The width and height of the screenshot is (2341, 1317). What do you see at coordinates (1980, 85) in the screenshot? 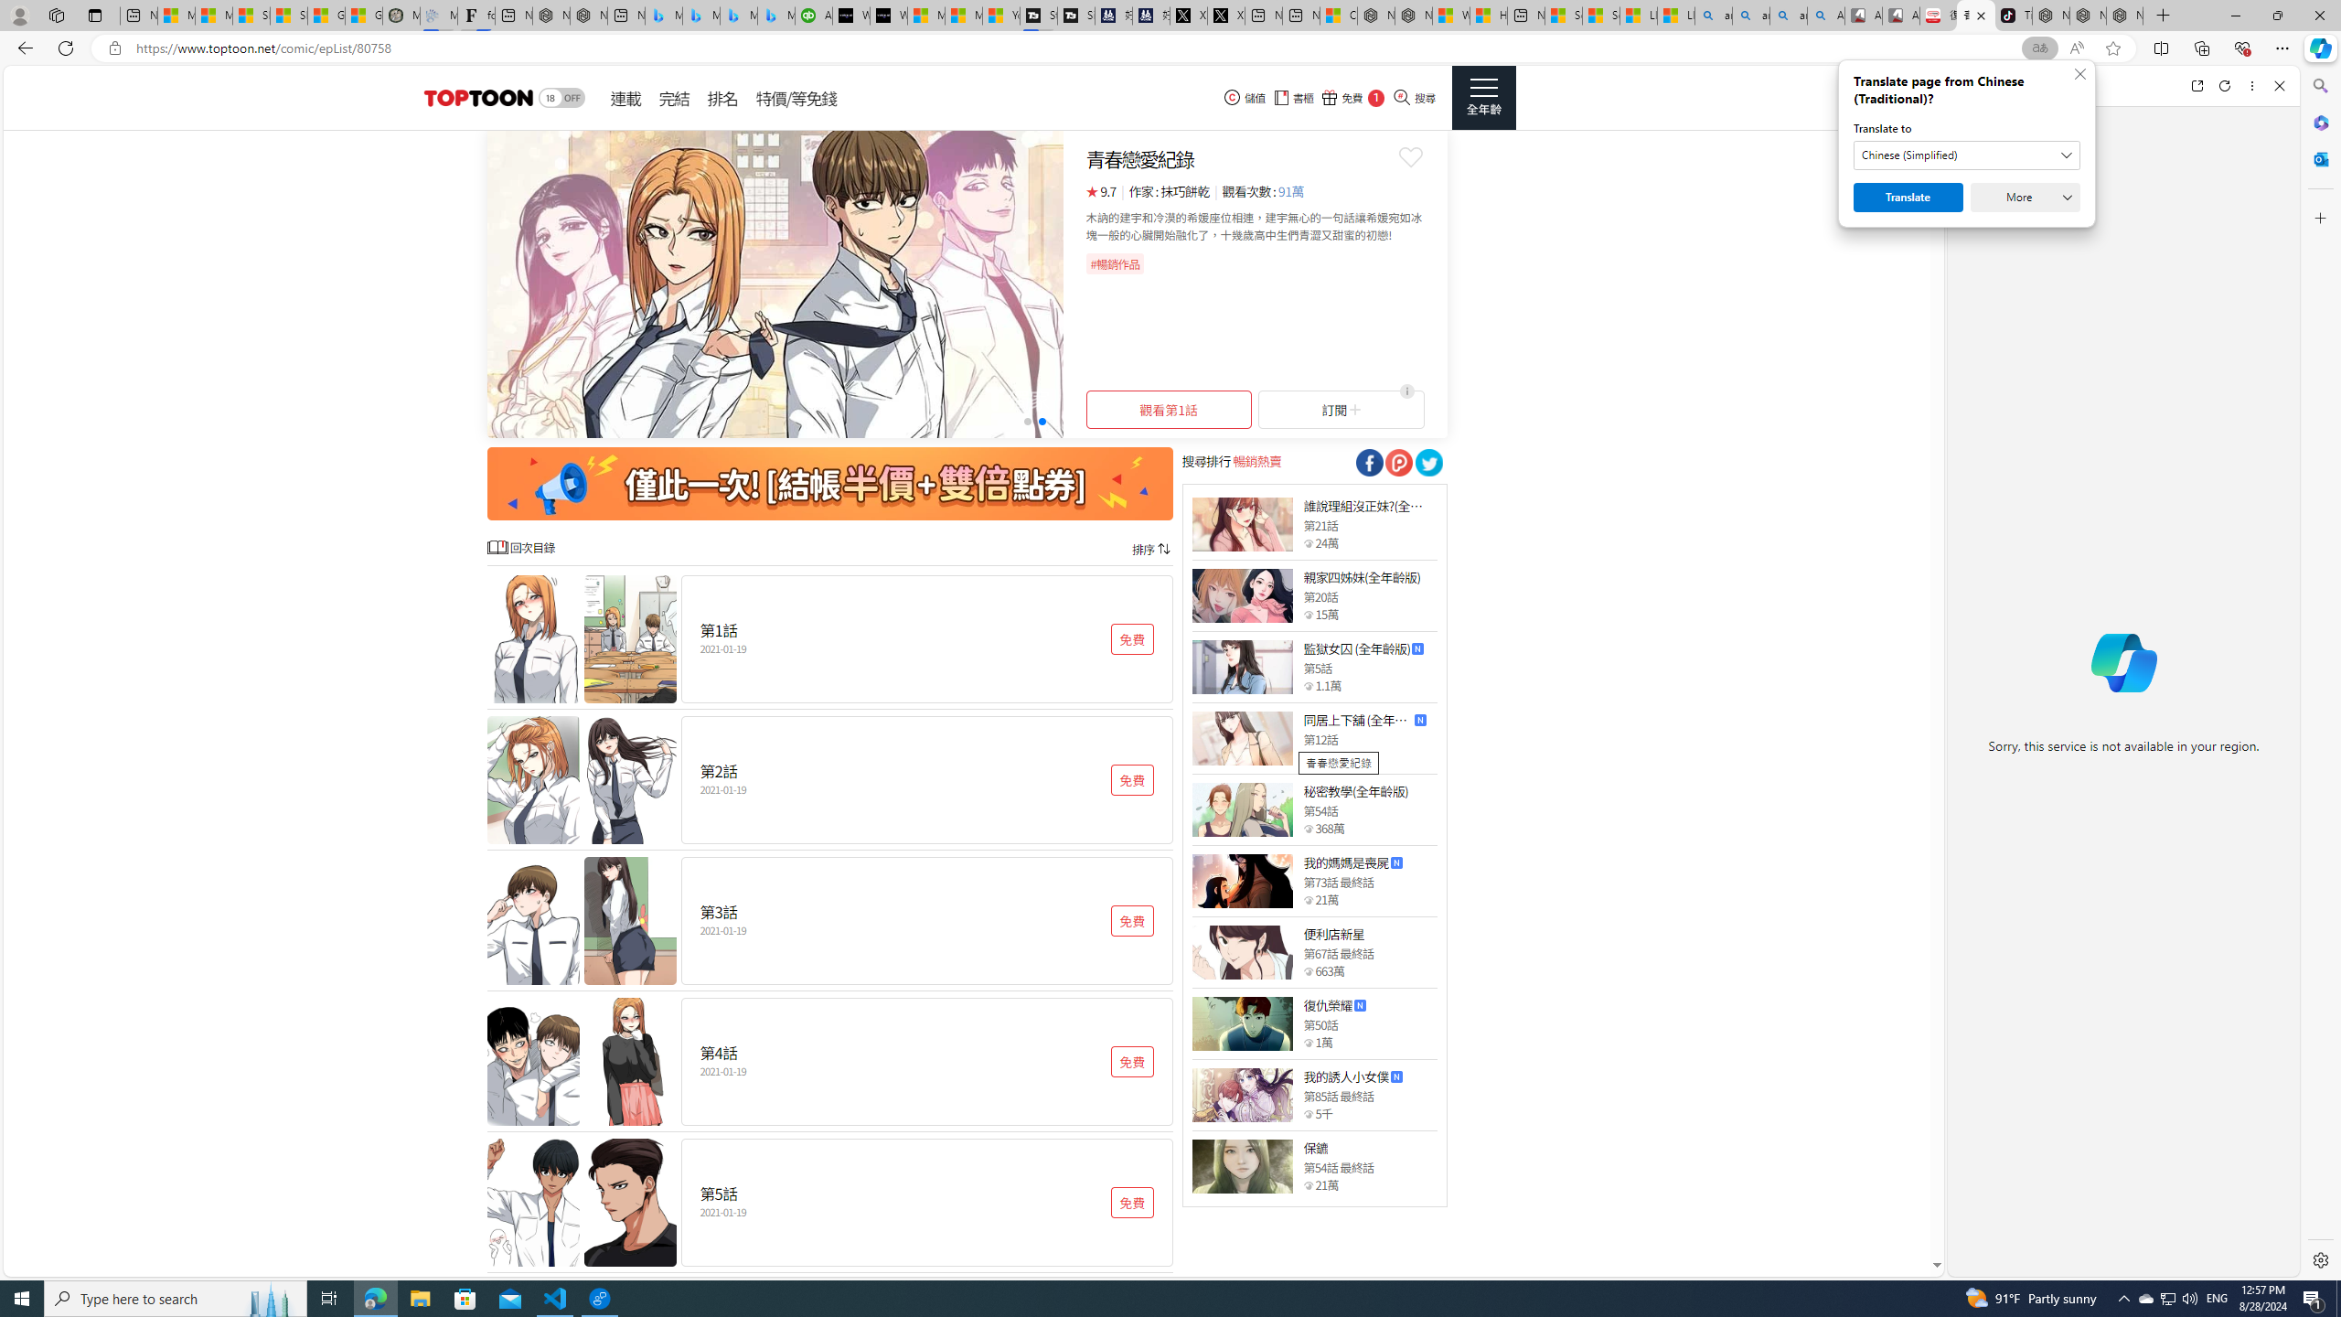
I see `Chat` at bounding box center [1980, 85].